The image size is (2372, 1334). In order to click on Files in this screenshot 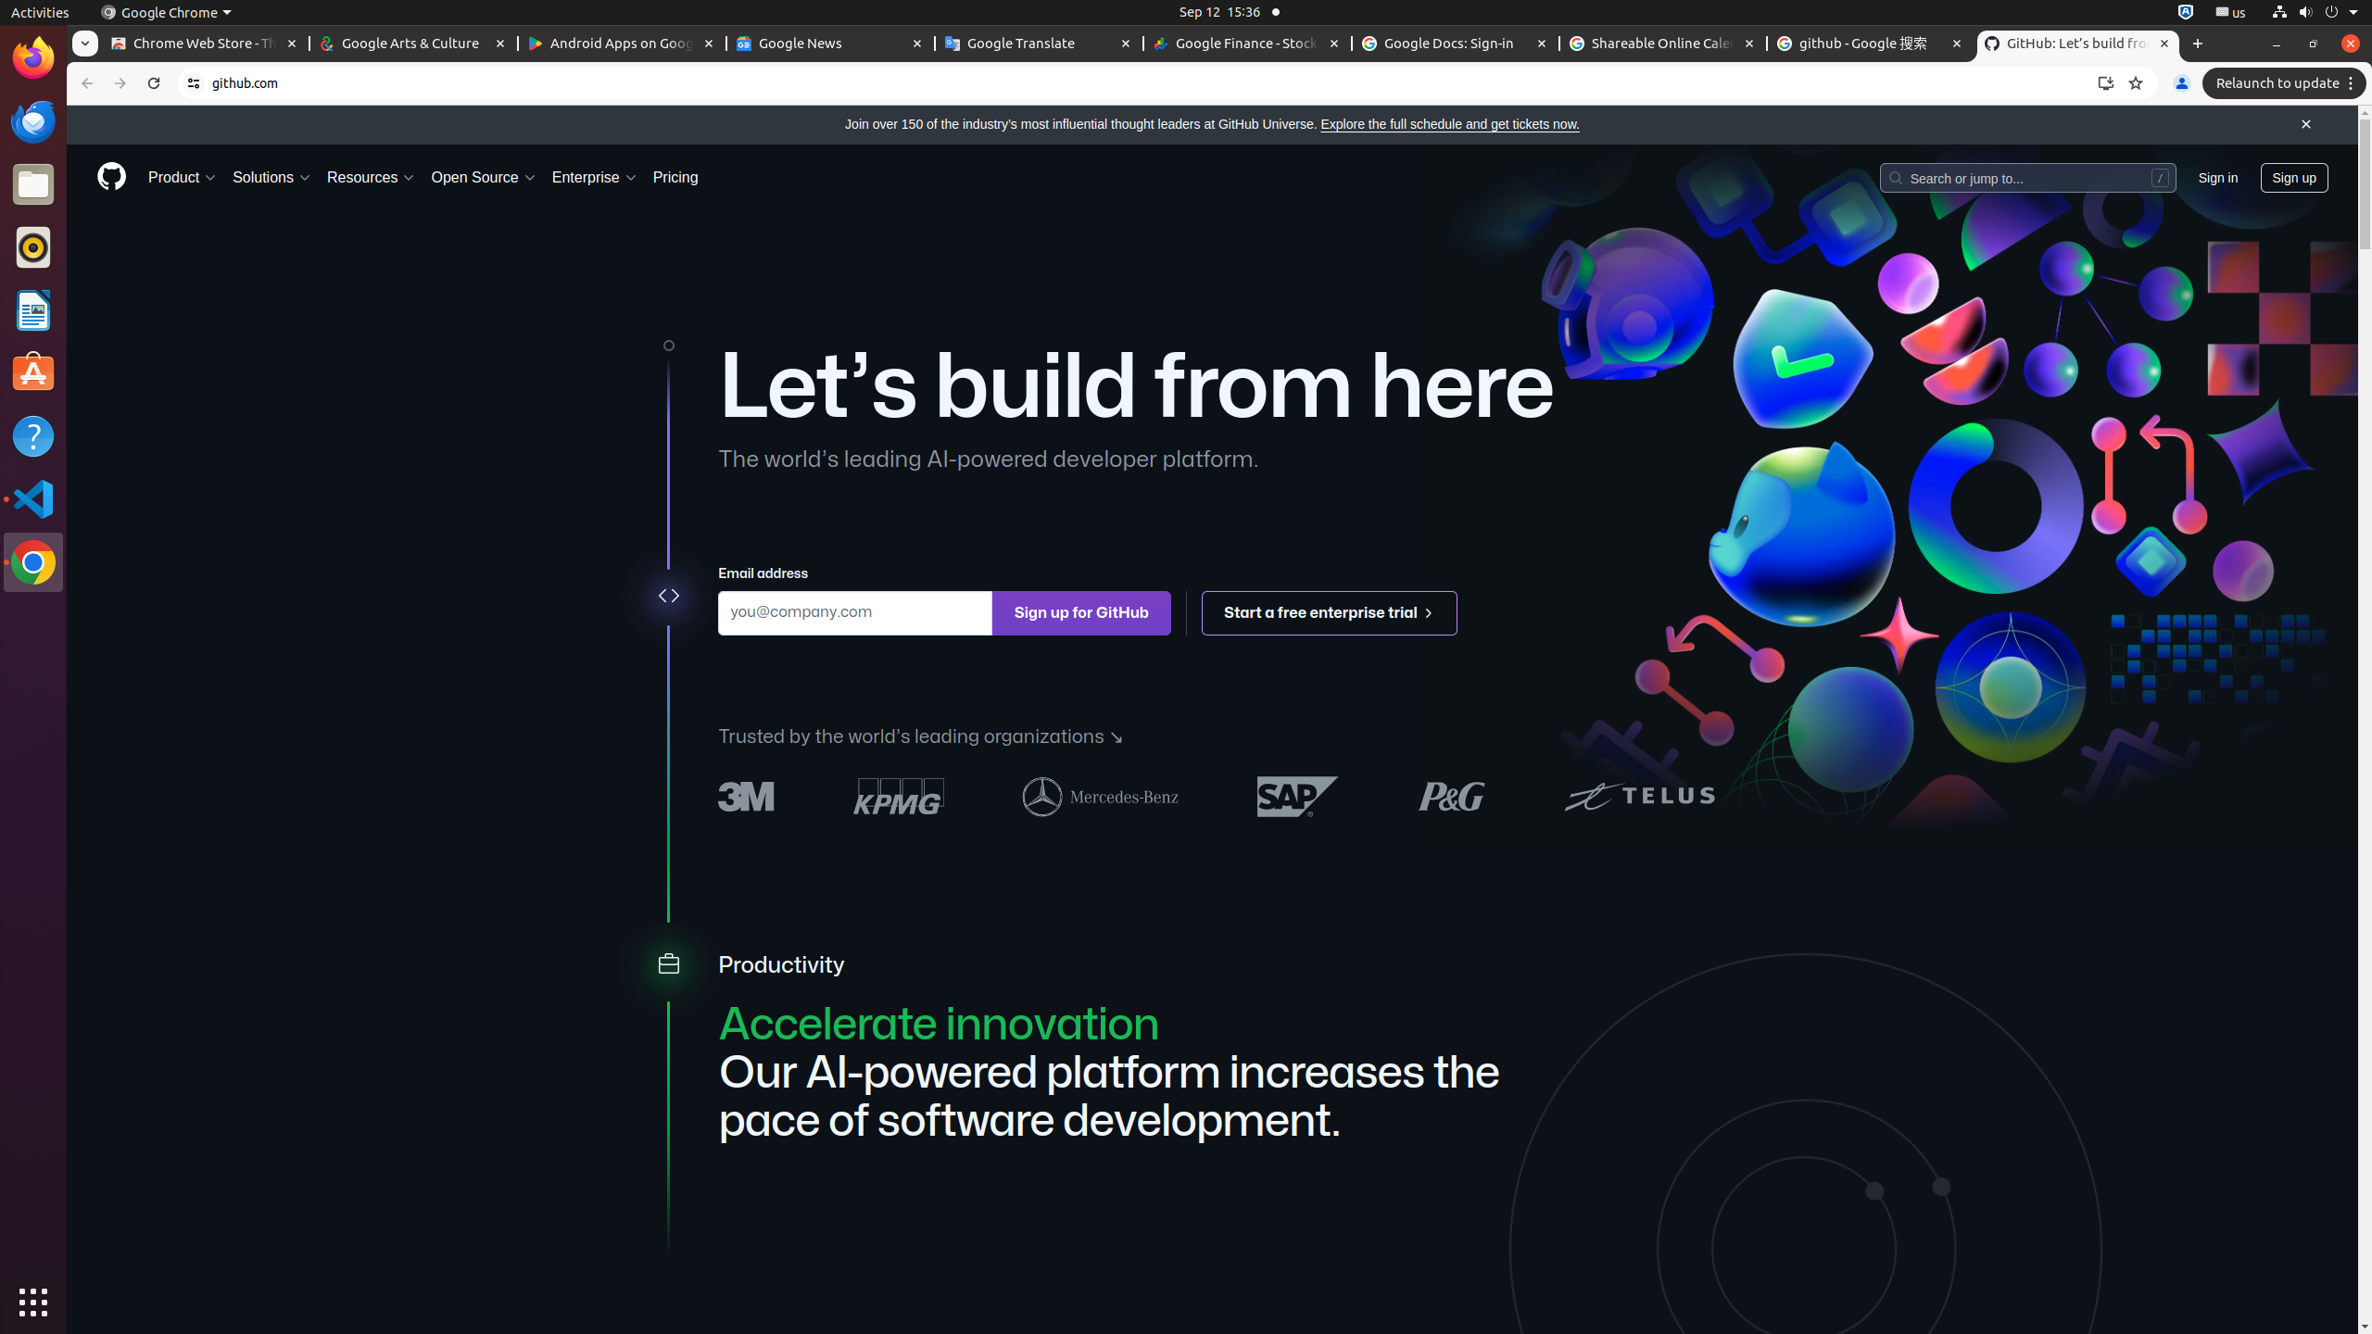, I will do `click(33, 185)`.